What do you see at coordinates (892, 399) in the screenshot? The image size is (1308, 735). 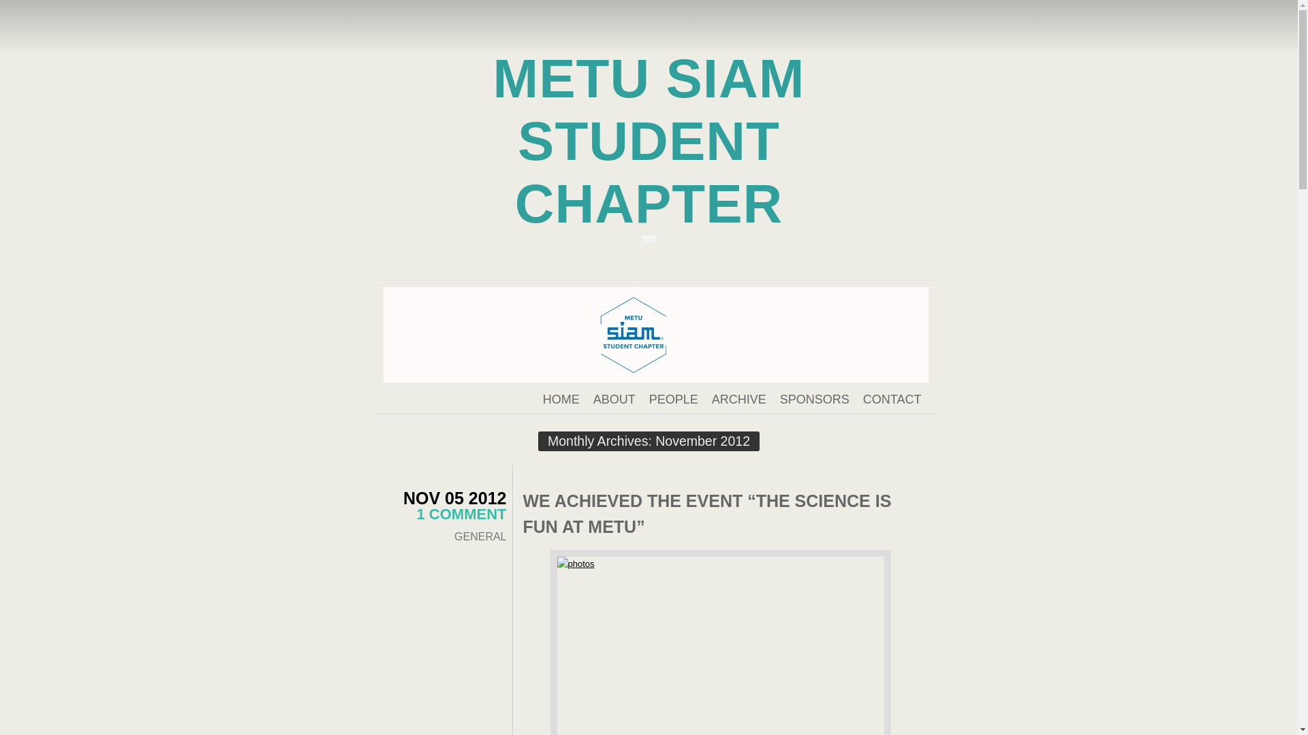 I see `CONTACT` at bounding box center [892, 399].